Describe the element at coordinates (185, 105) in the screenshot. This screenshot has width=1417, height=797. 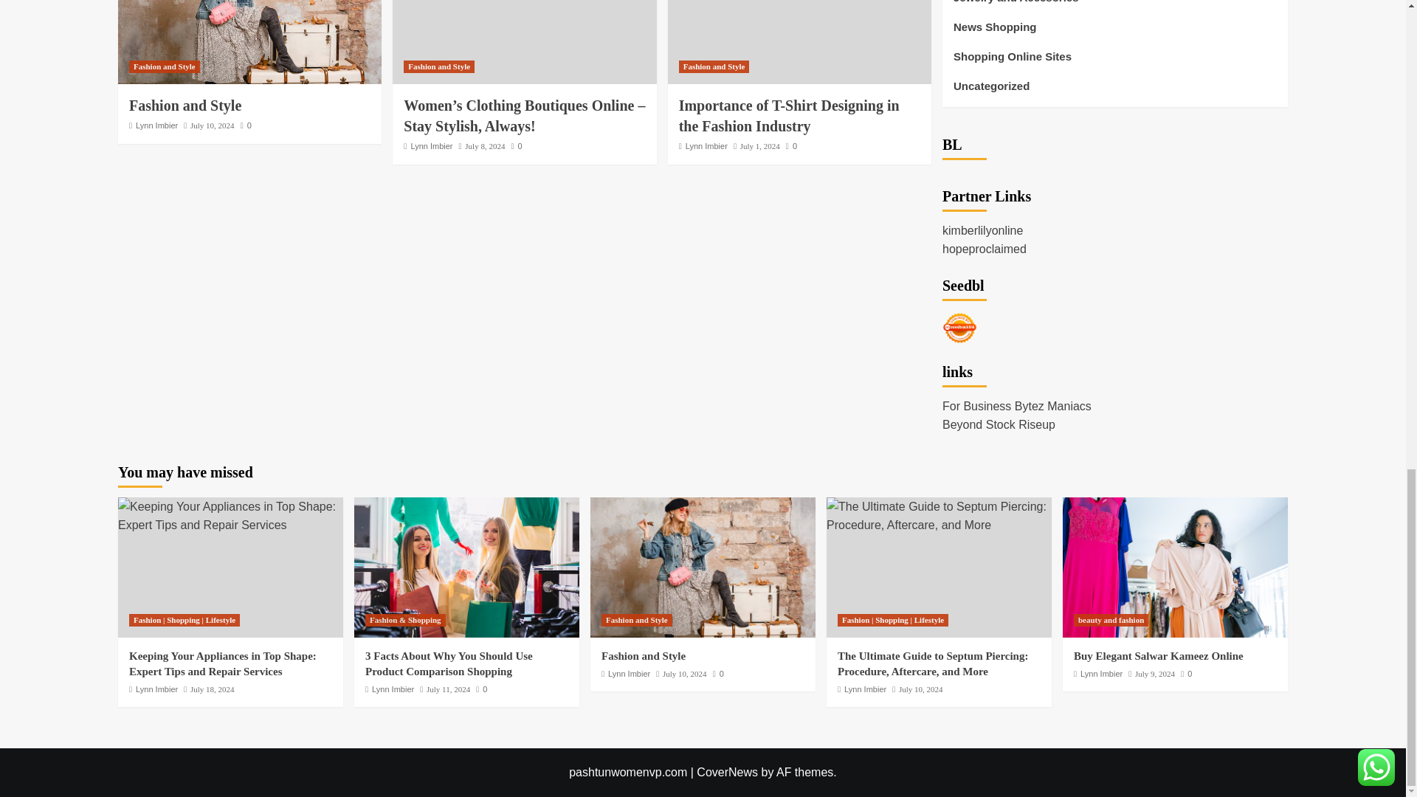
I see `Fashion and Style` at that location.